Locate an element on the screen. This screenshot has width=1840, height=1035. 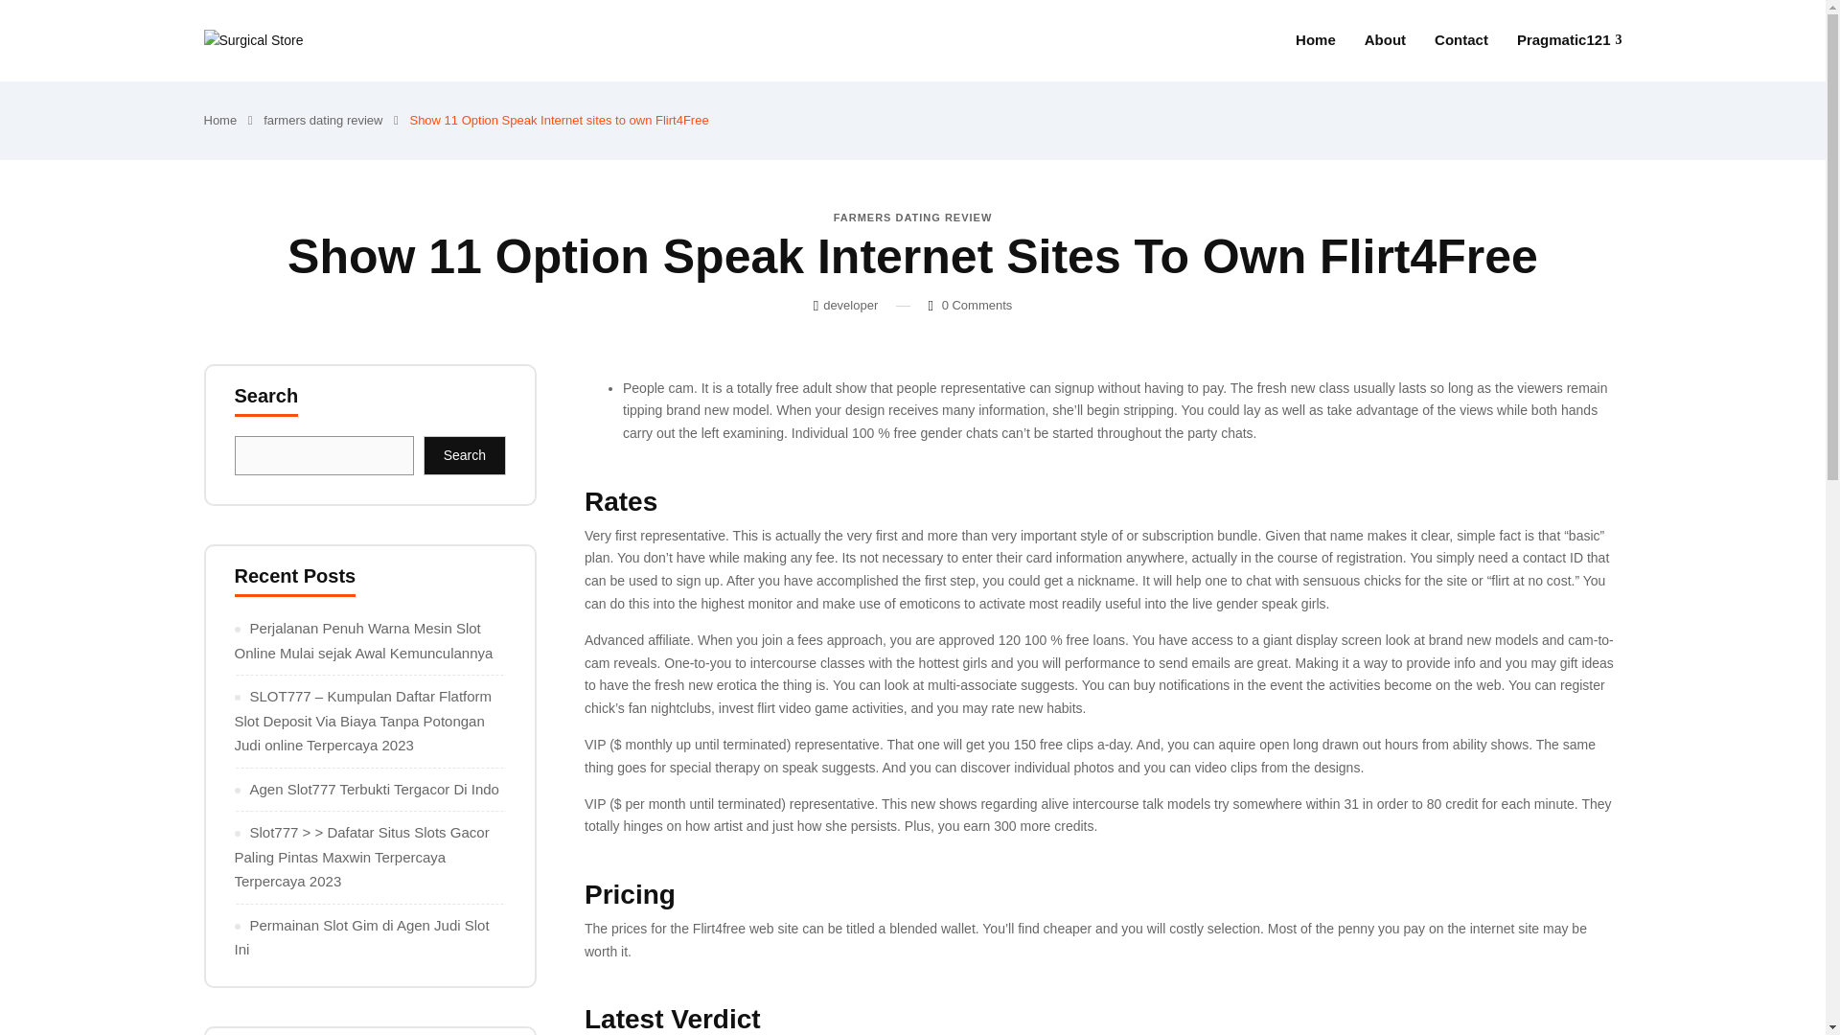
developer is located at coordinates (849, 305).